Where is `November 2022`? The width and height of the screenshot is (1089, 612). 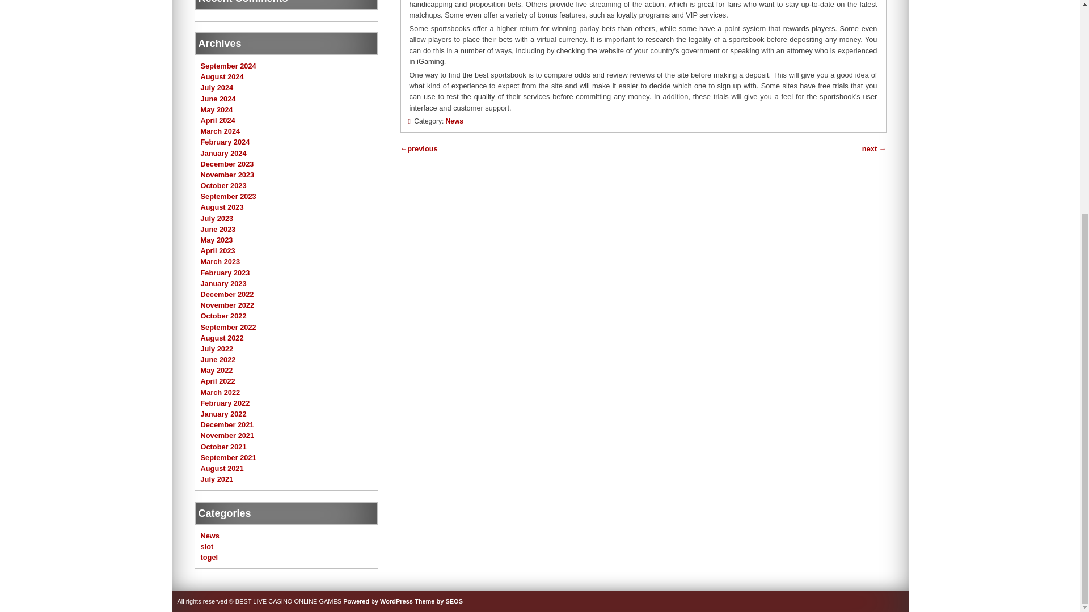 November 2022 is located at coordinates (227, 305).